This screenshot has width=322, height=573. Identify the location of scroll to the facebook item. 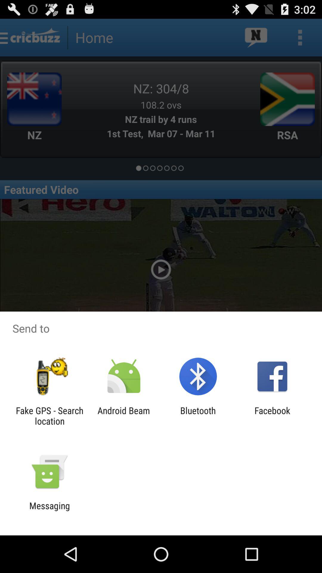
(272, 416).